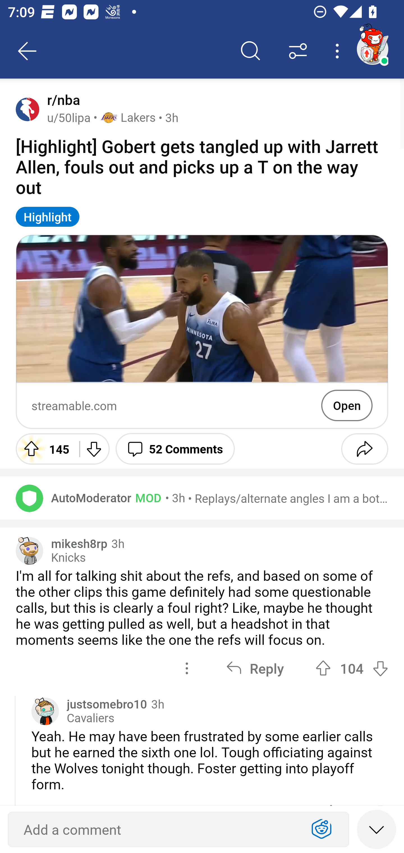 The height and width of the screenshot is (853, 404). What do you see at coordinates (187, 669) in the screenshot?
I see `options` at bounding box center [187, 669].